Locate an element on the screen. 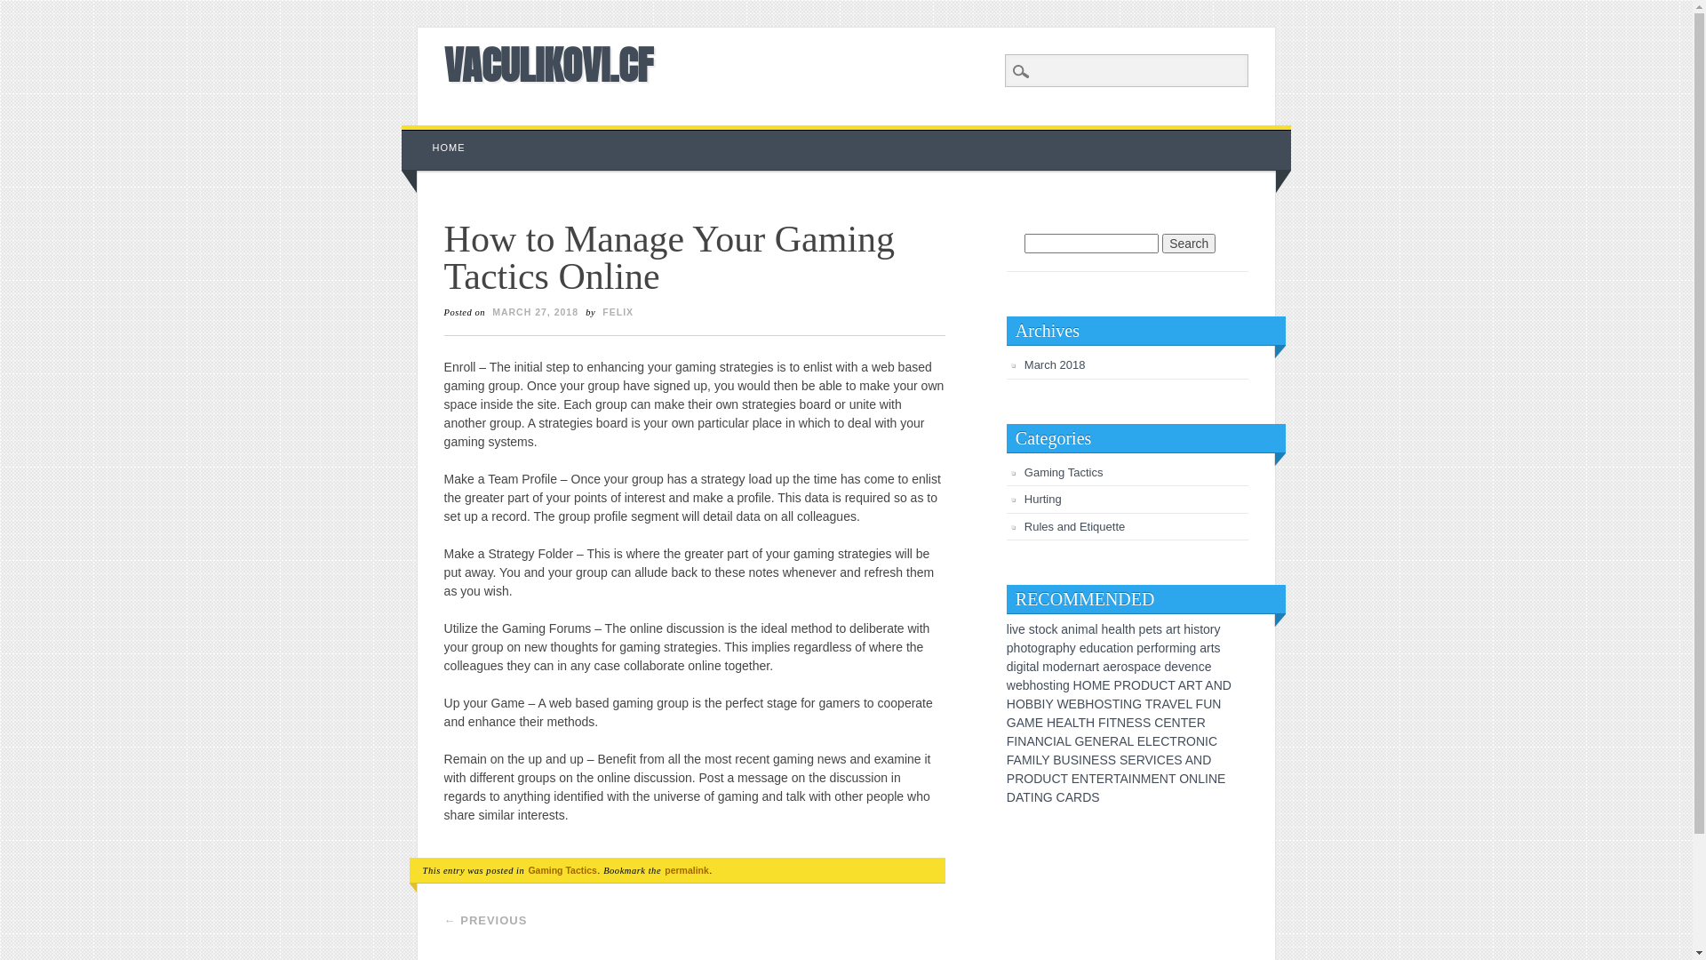  E is located at coordinates (1059, 723).